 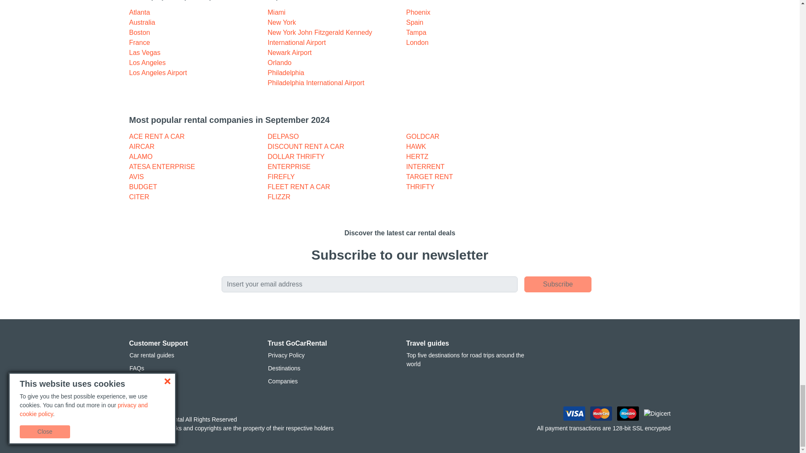 I want to click on Las Vegas, so click(x=144, y=52).